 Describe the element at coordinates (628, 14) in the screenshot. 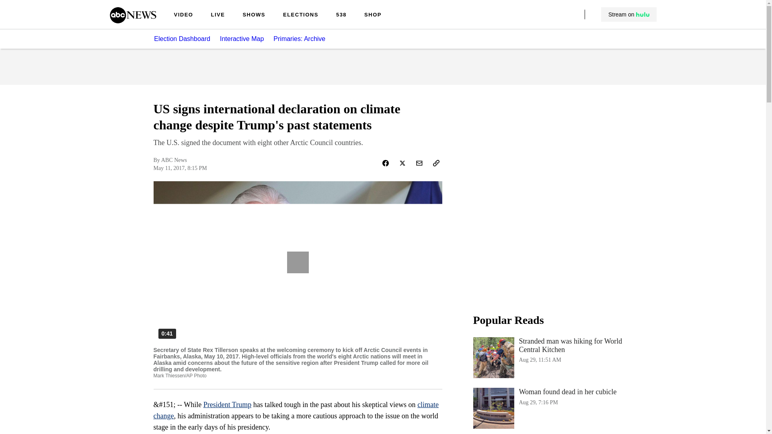

I see `LIVE` at that location.